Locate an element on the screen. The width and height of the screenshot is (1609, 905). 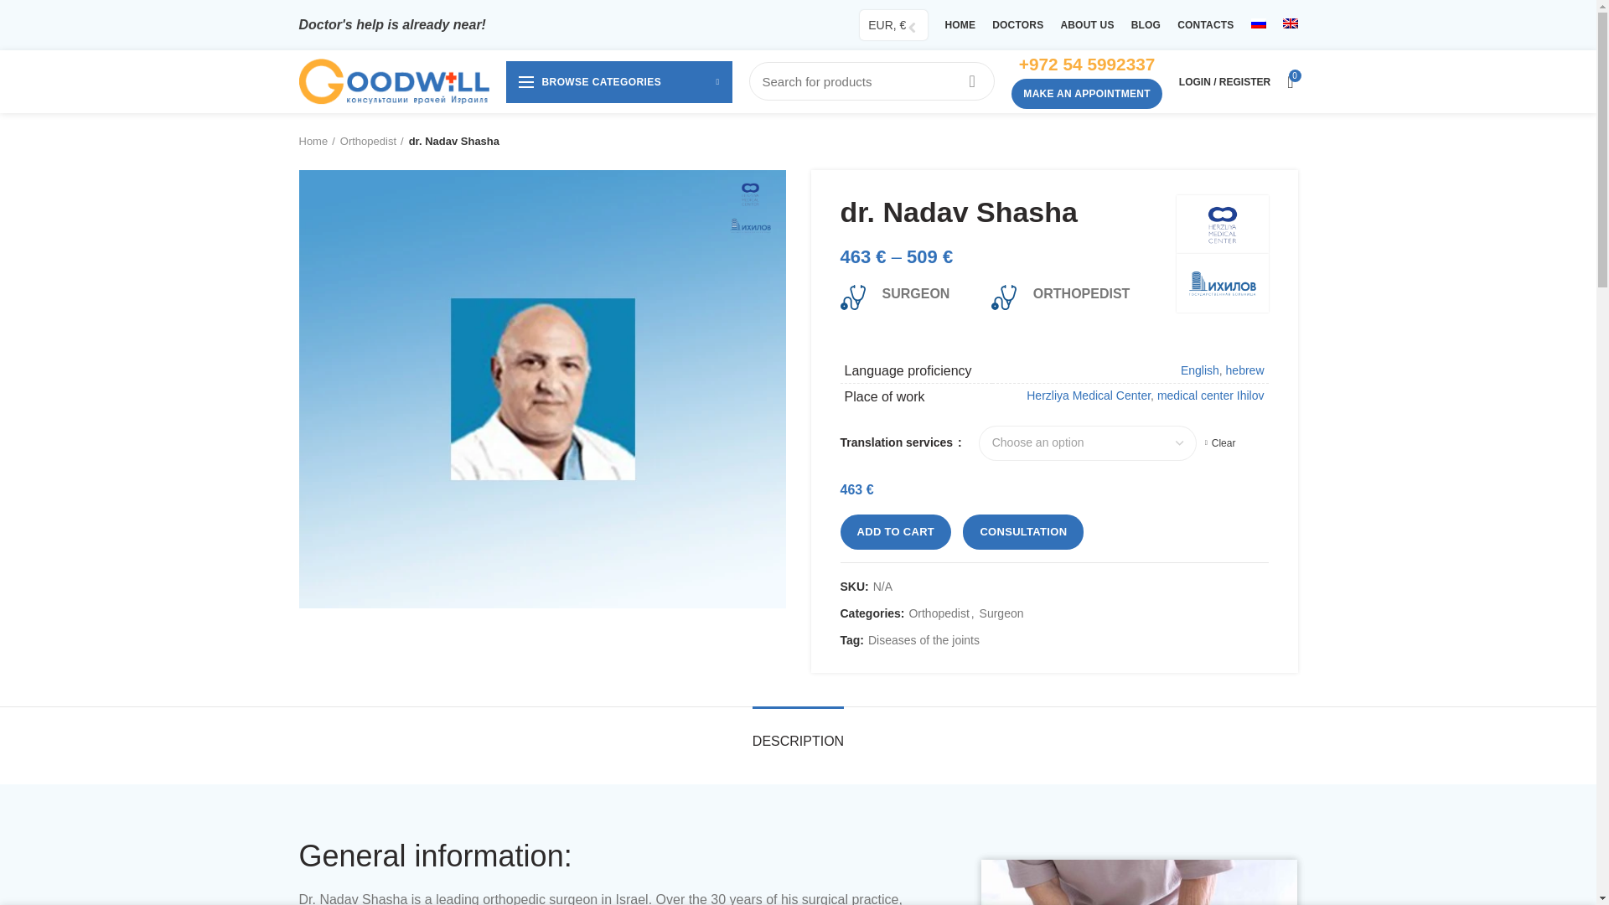
CONTACTS is located at coordinates (1205, 25).